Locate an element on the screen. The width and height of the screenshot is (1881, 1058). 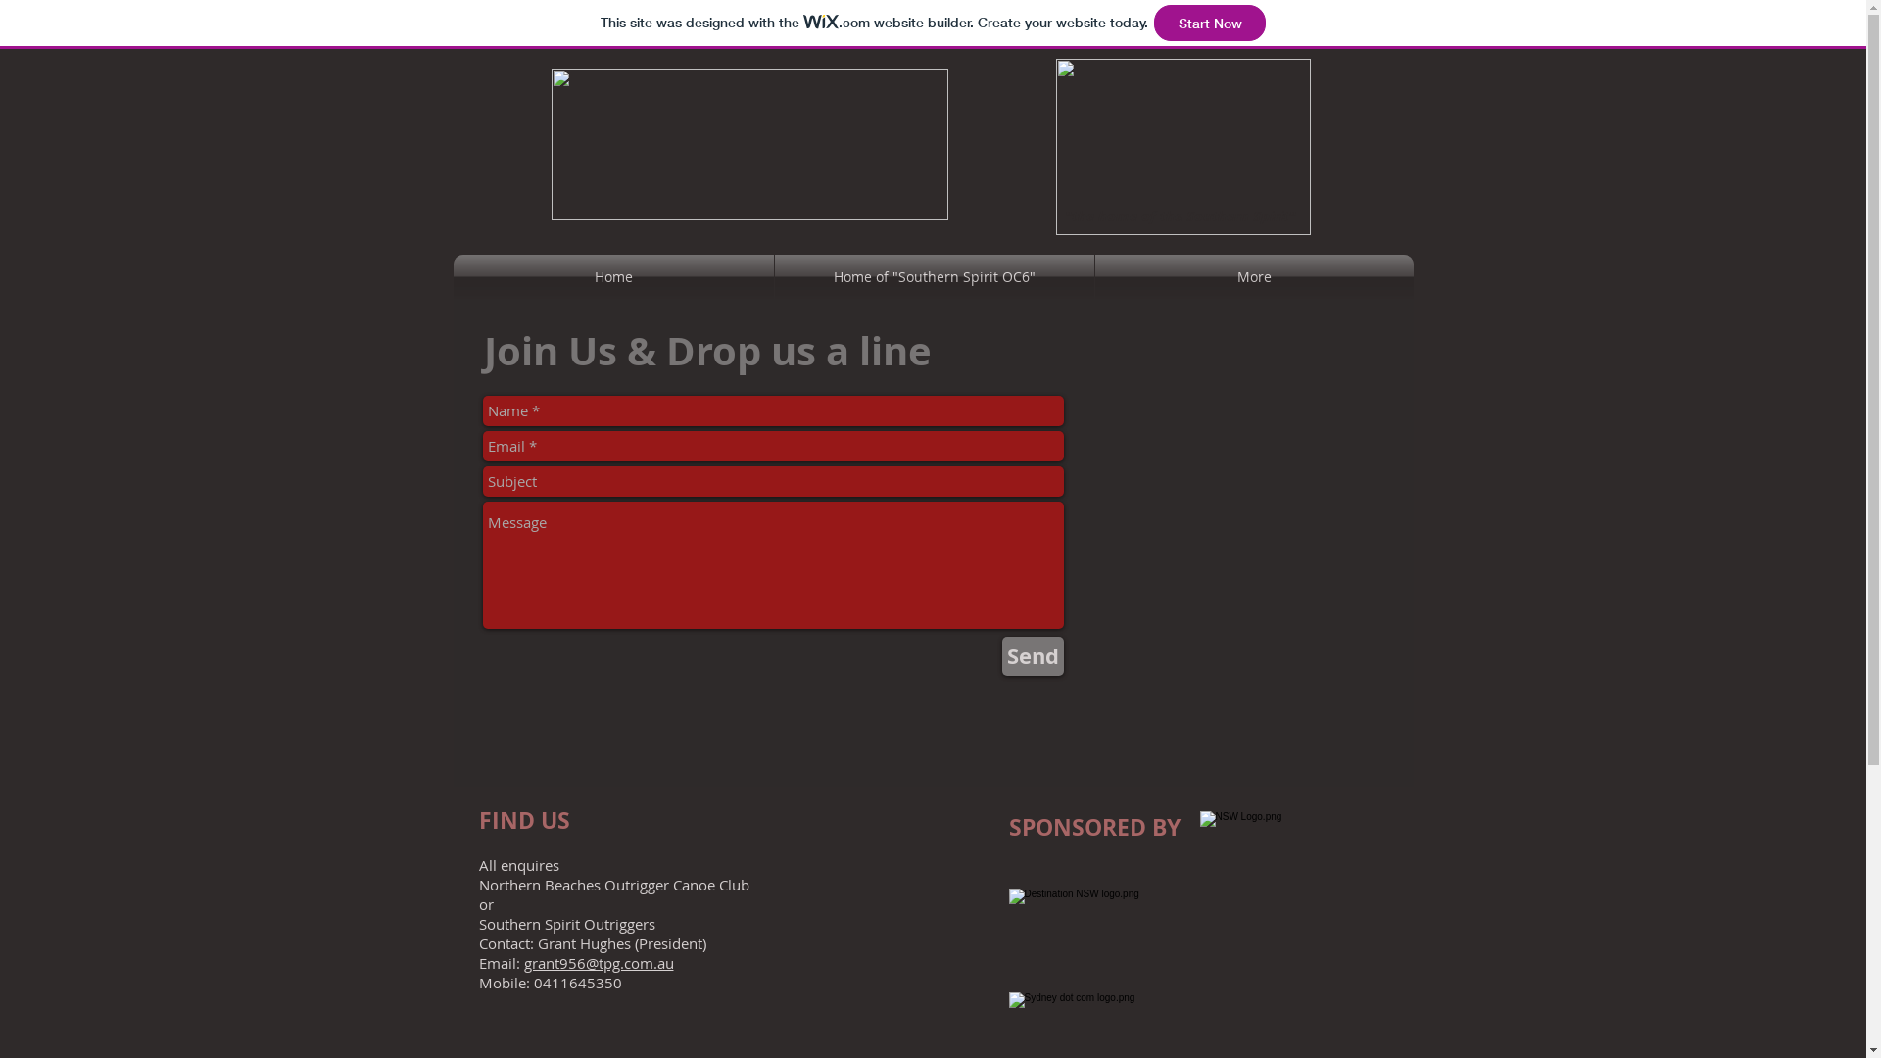
Send is located at coordinates (1033, 656).